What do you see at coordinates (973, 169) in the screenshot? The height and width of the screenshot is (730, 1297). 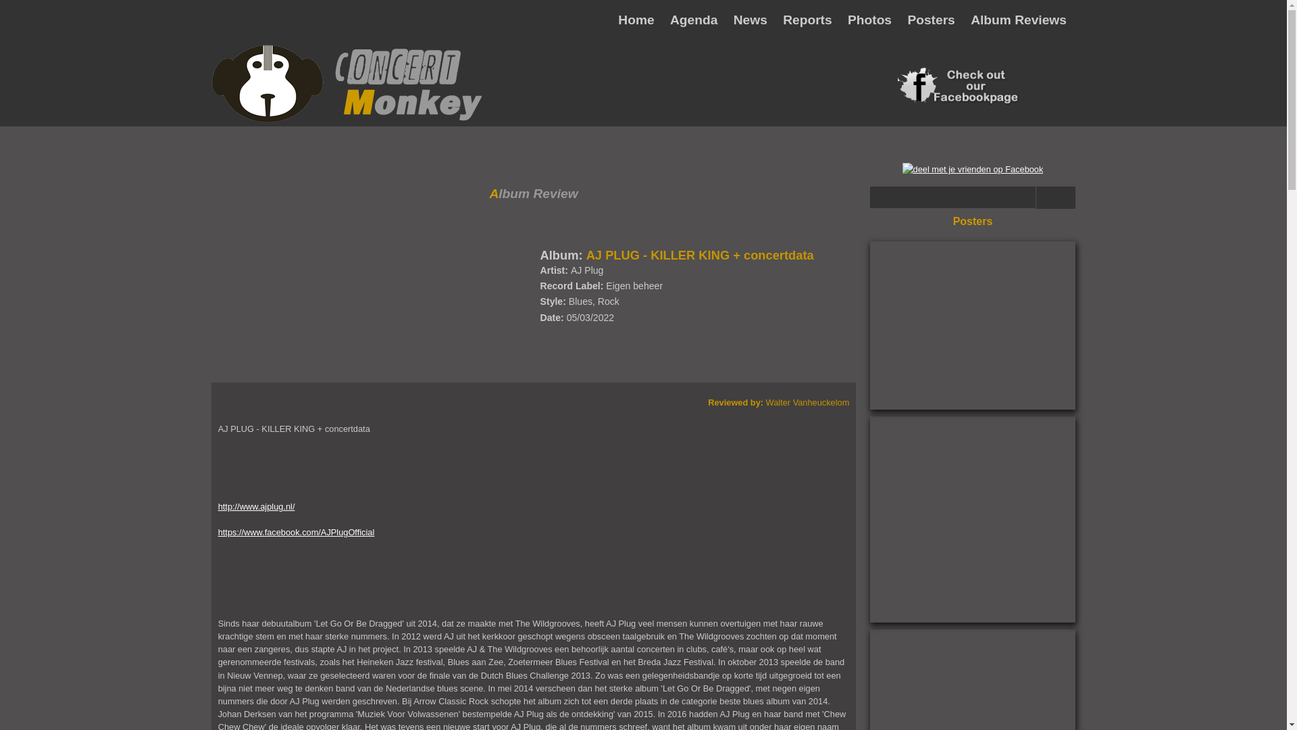 I see `deel met je vrienden op Facebook` at bounding box center [973, 169].